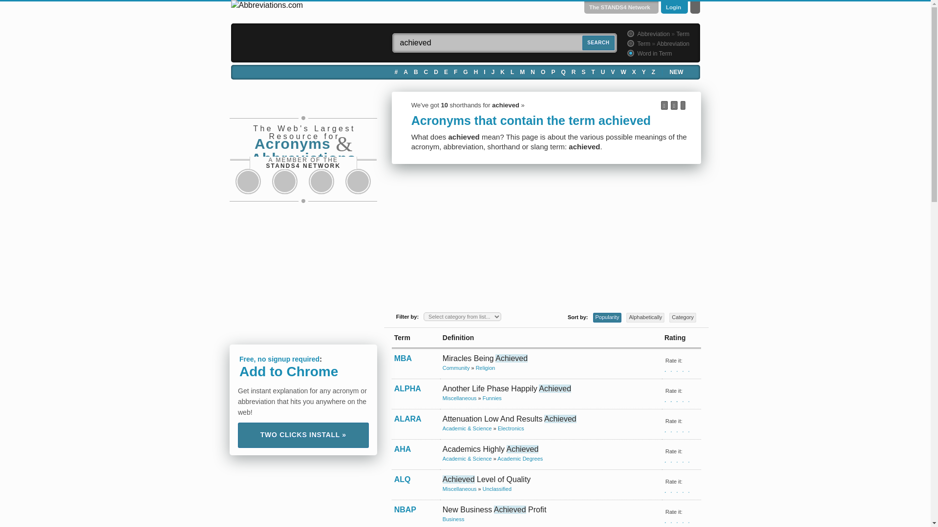  I want to click on Login, so click(673, 7).